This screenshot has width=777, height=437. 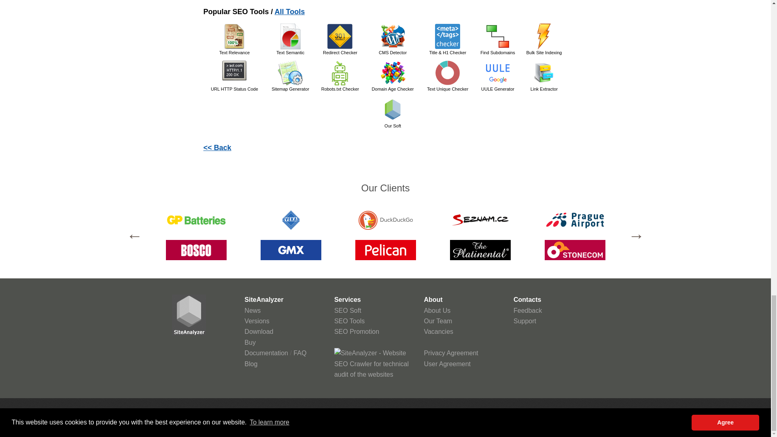 What do you see at coordinates (340, 72) in the screenshot?
I see `Robots.txt Checker` at bounding box center [340, 72].